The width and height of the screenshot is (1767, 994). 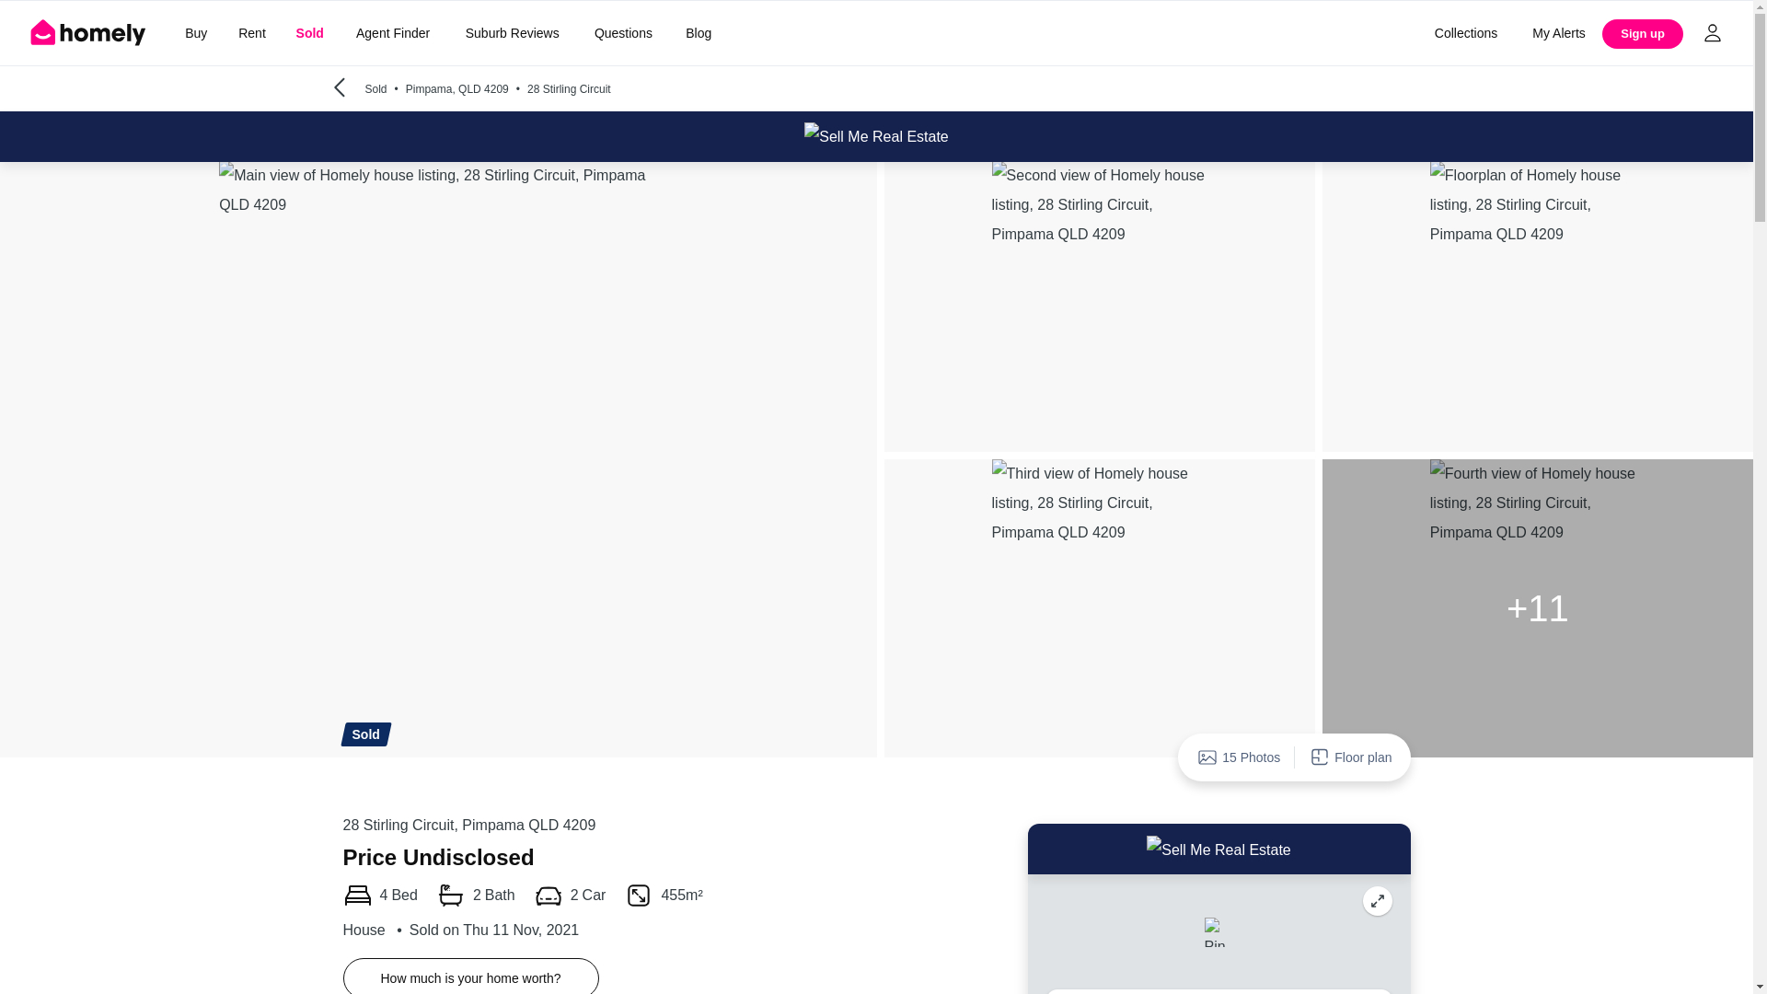 What do you see at coordinates (1559, 33) in the screenshot?
I see `My Alerts` at bounding box center [1559, 33].